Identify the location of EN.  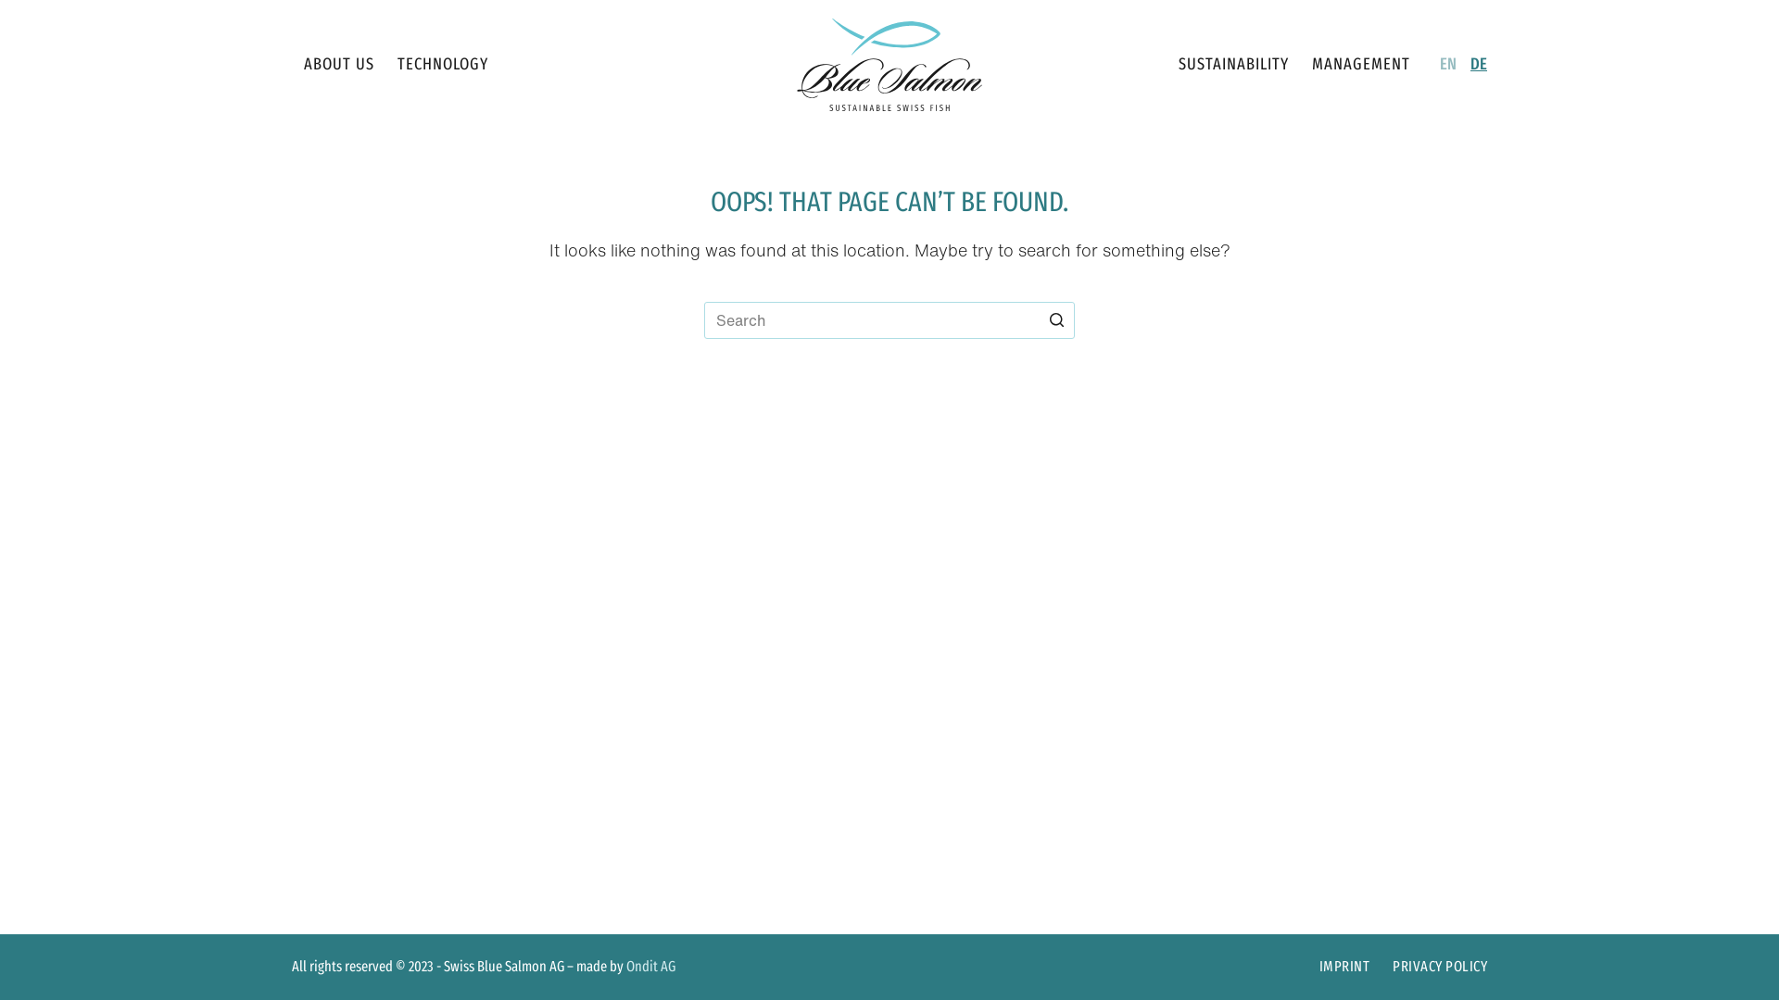
(1448, 65).